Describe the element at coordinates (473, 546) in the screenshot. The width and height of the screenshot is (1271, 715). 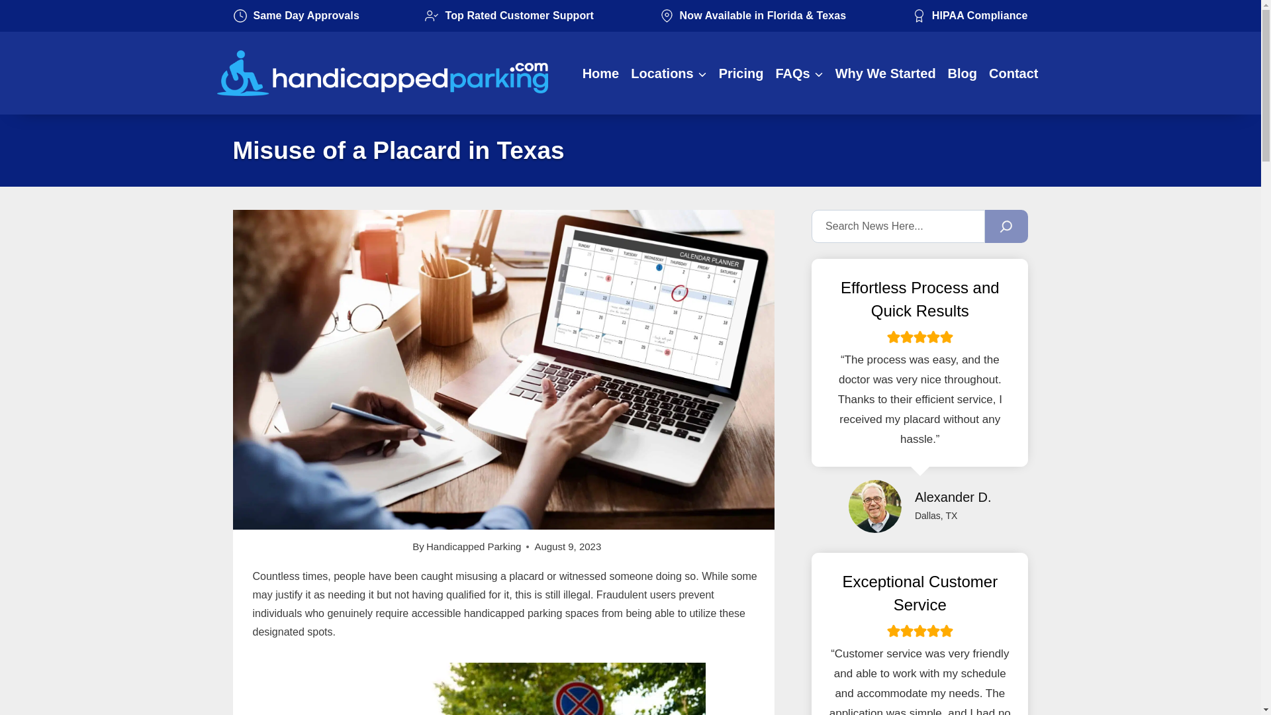
I see `Handicapped Parking` at that location.